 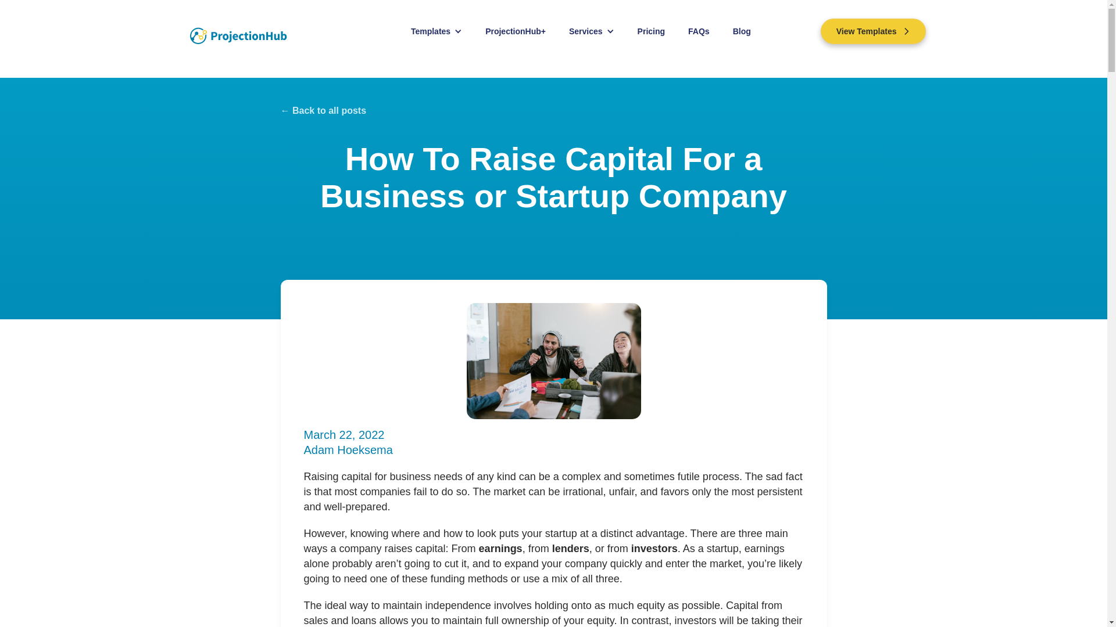 I want to click on financial projections templates, so click(x=586, y=31).